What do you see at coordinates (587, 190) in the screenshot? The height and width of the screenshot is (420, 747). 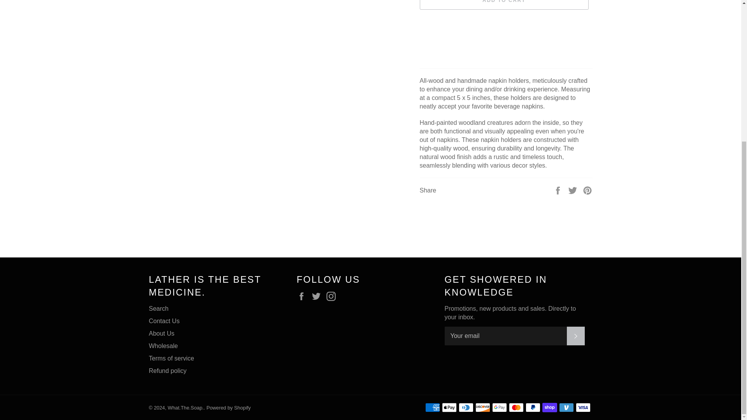 I see `Pin on Pinterest` at bounding box center [587, 190].